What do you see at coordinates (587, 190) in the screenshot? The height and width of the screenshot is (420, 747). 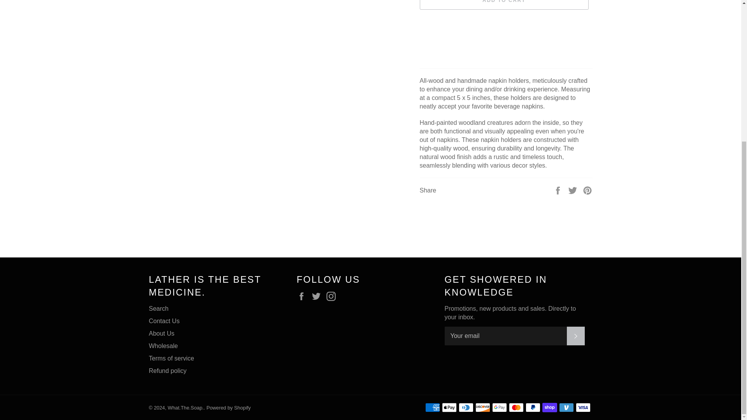 I see `Pin on Pinterest` at bounding box center [587, 190].